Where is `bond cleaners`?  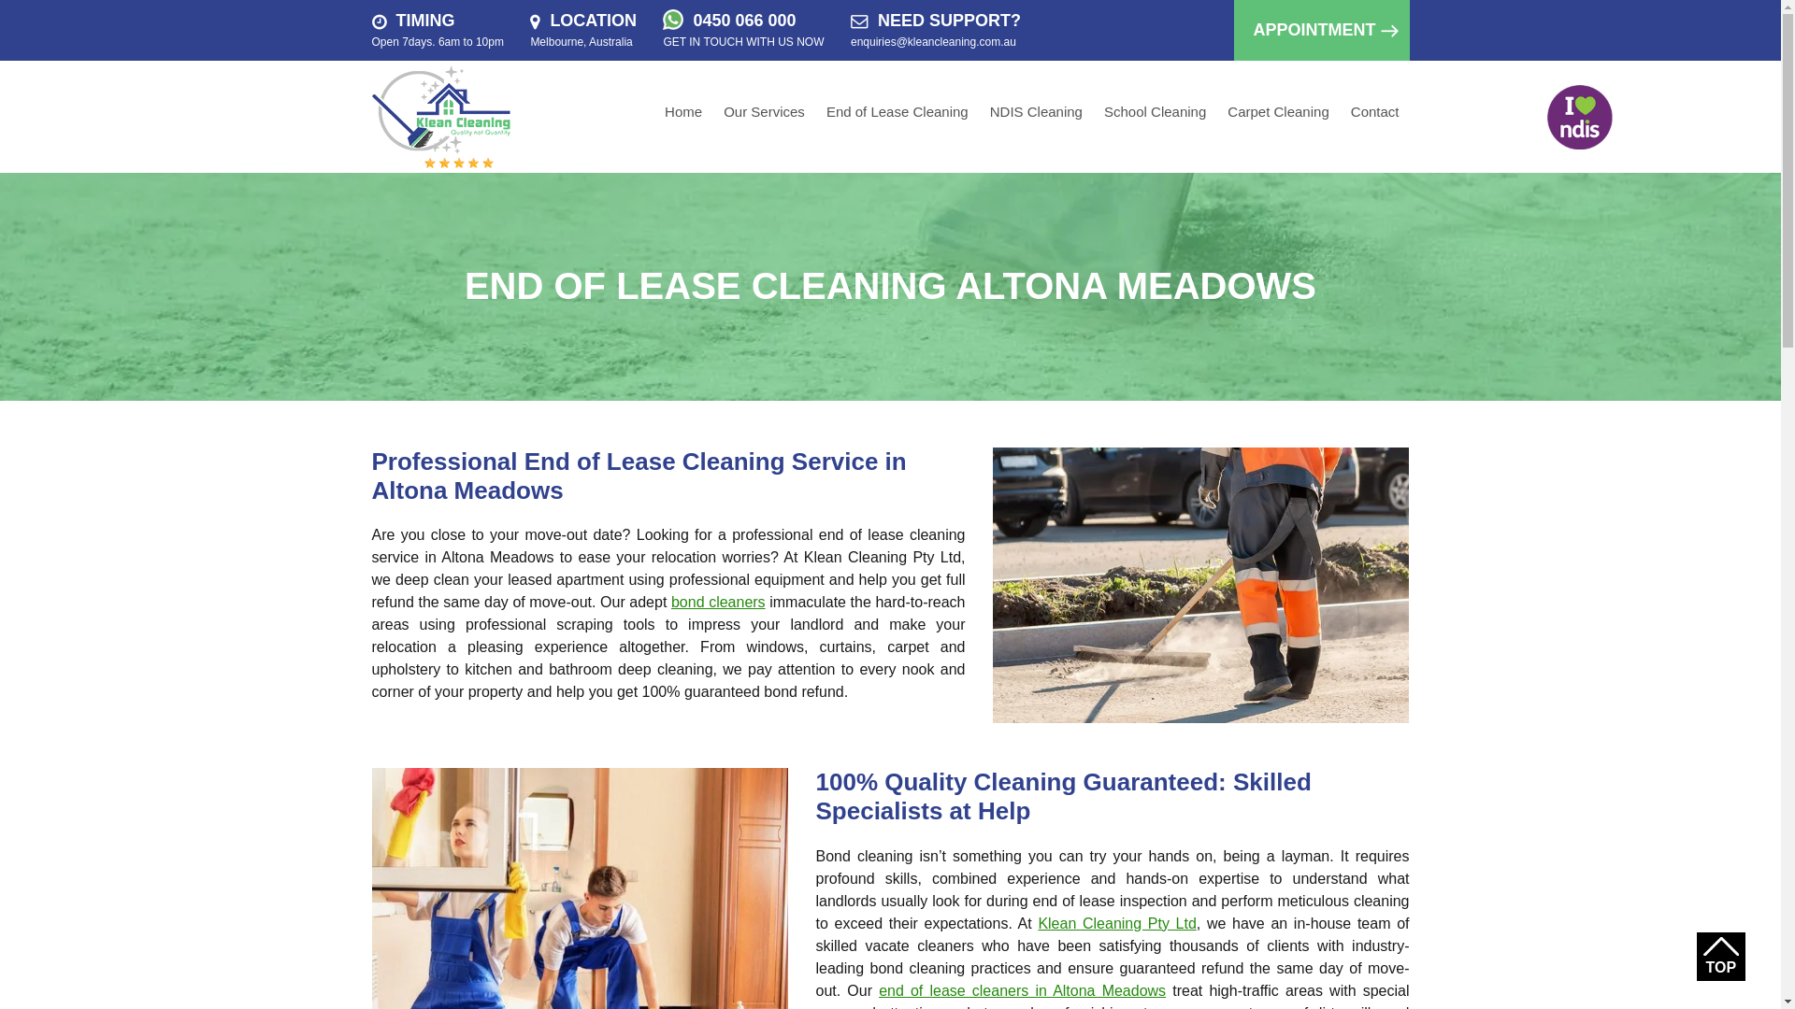
bond cleaners is located at coordinates (718, 602).